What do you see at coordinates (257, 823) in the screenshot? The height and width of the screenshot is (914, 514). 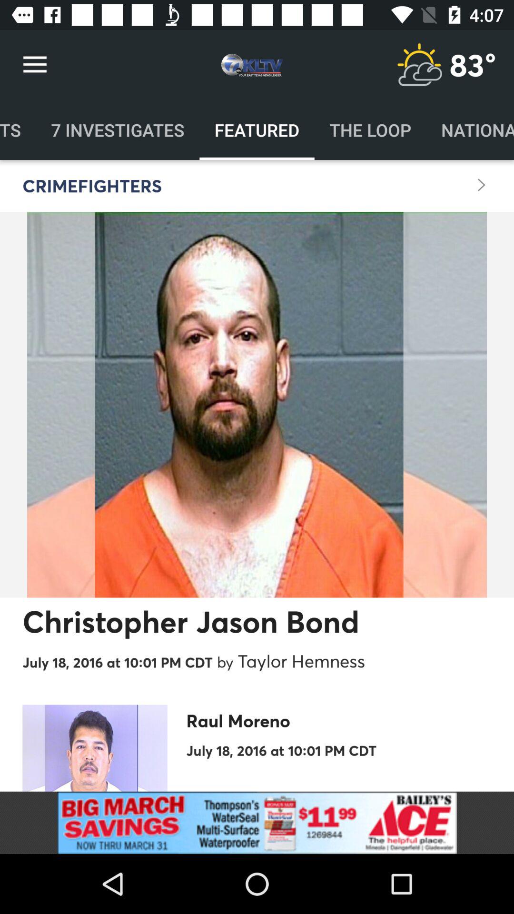 I see `know about the advertisement` at bounding box center [257, 823].